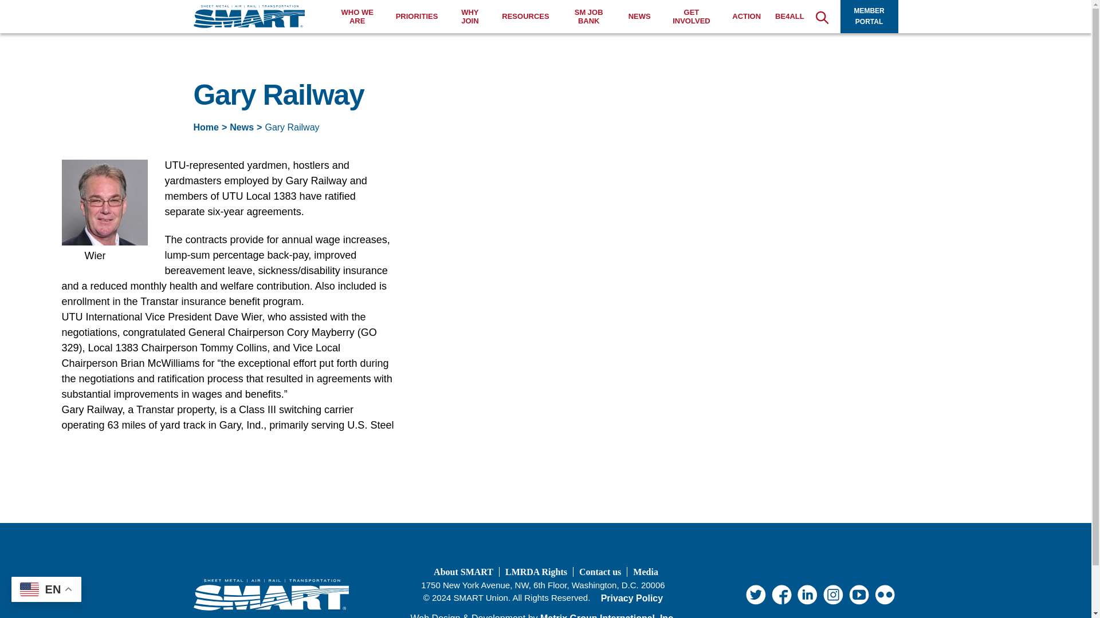 The height and width of the screenshot is (618, 1100). What do you see at coordinates (104, 202) in the screenshot?
I see `Wier, David.2011` at bounding box center [104, 202].